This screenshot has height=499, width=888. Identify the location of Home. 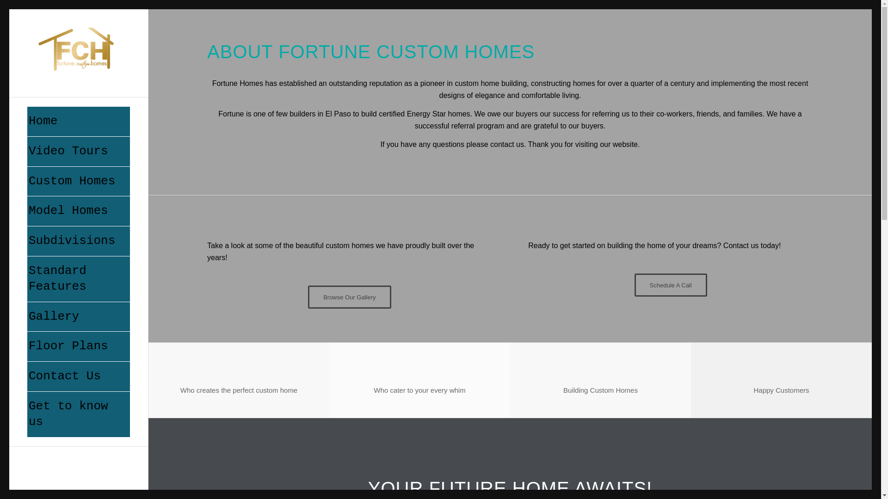
(79, 122).